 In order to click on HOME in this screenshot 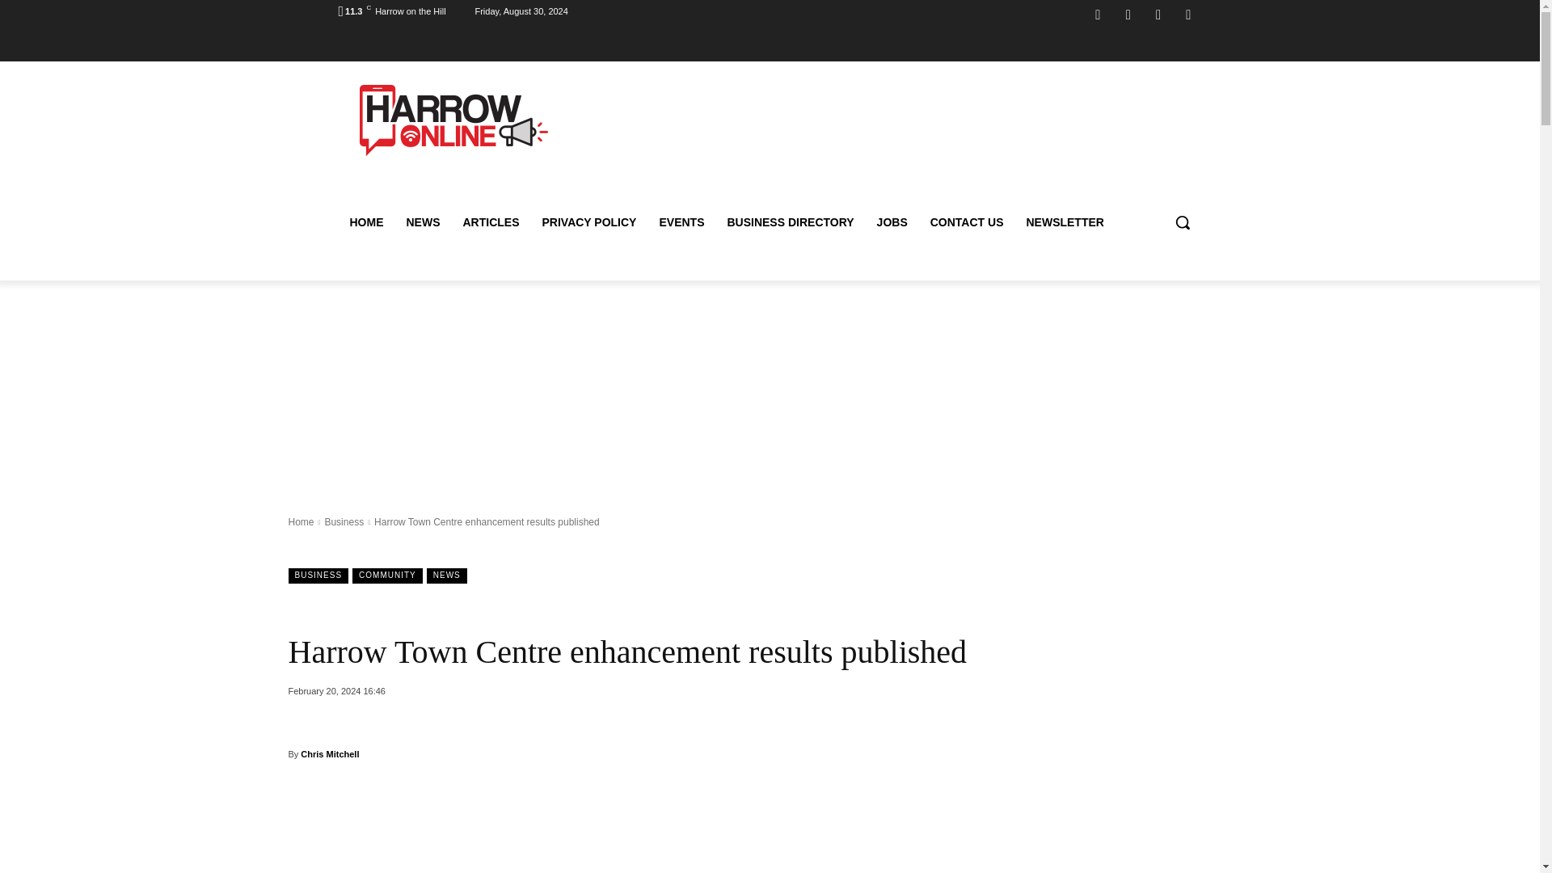, I will do `click(365, 221)`.